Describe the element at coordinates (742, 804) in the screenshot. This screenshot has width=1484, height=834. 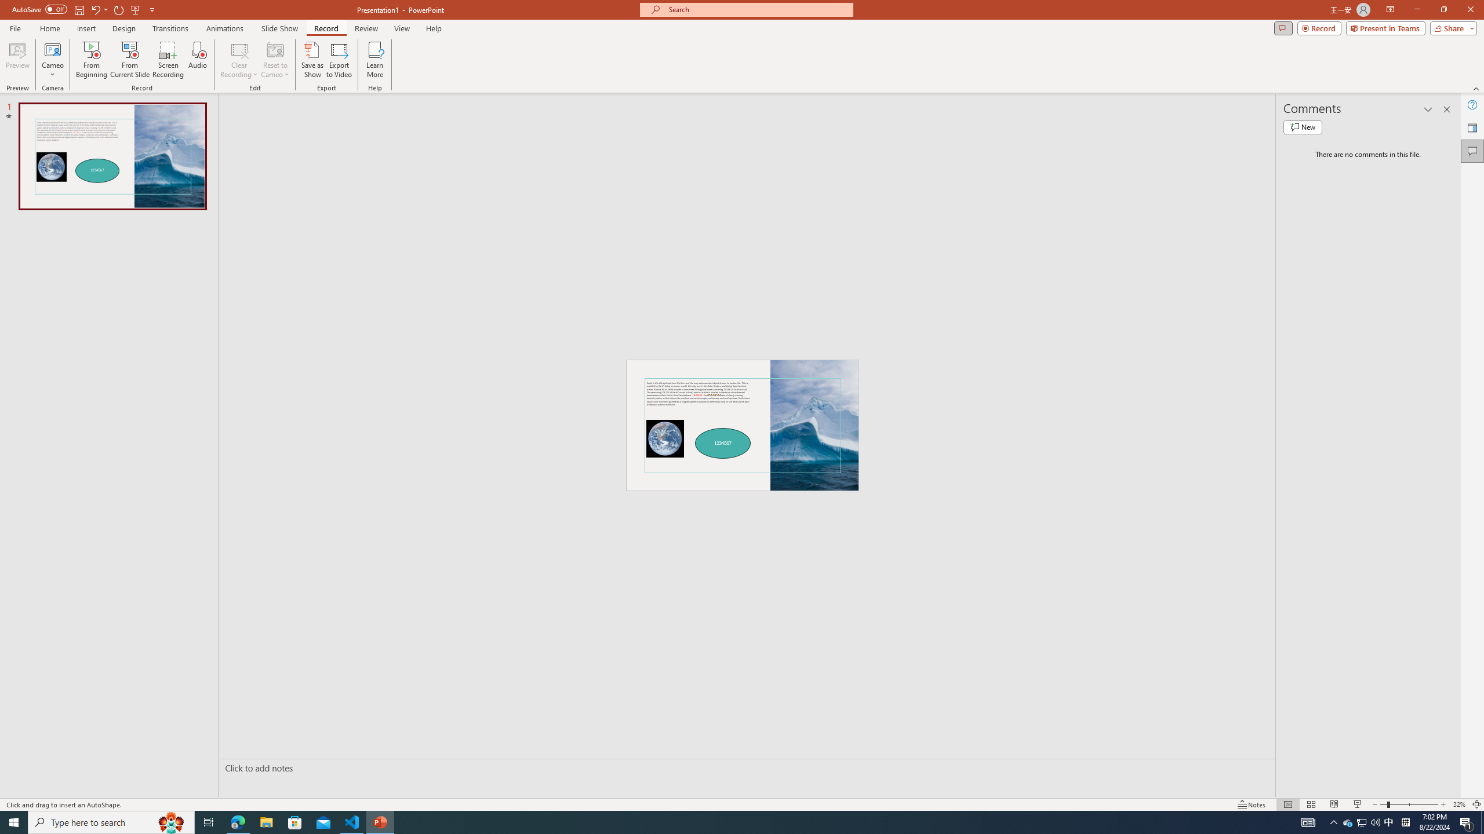
I see `Class: MsoCommandBar` at that location.